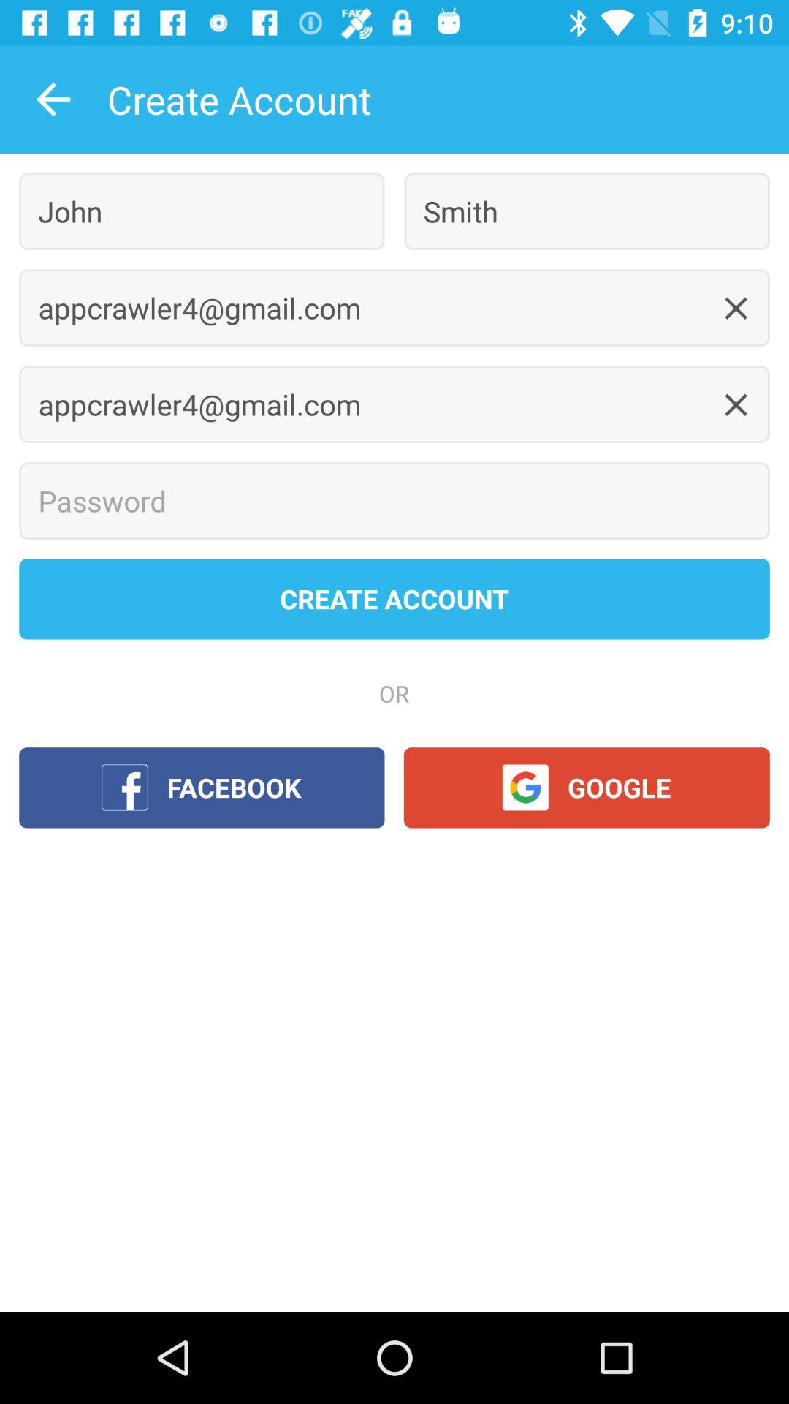 This screenshot has height=1404, width=789. What do you see at coordinates (53, 99) in the screenshot?
I see `open icon next to the create account icon` at bounding box center [53, 99].